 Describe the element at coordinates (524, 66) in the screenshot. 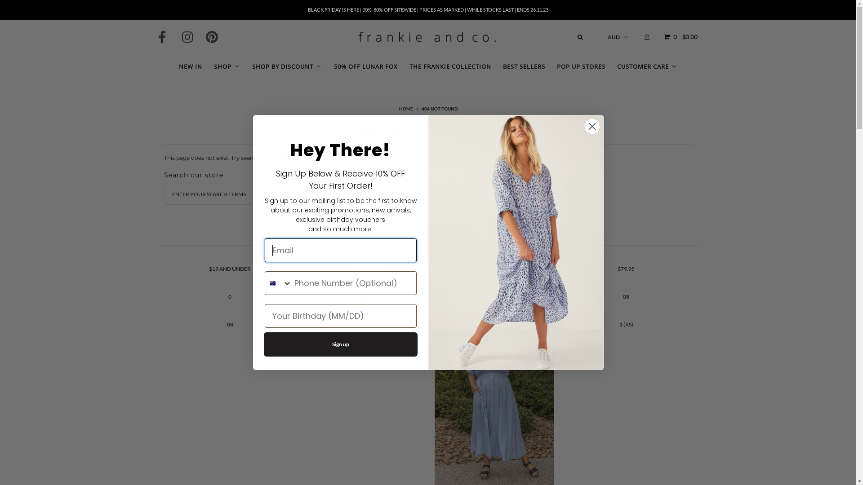

I see `BEST SELLERS` at that location.